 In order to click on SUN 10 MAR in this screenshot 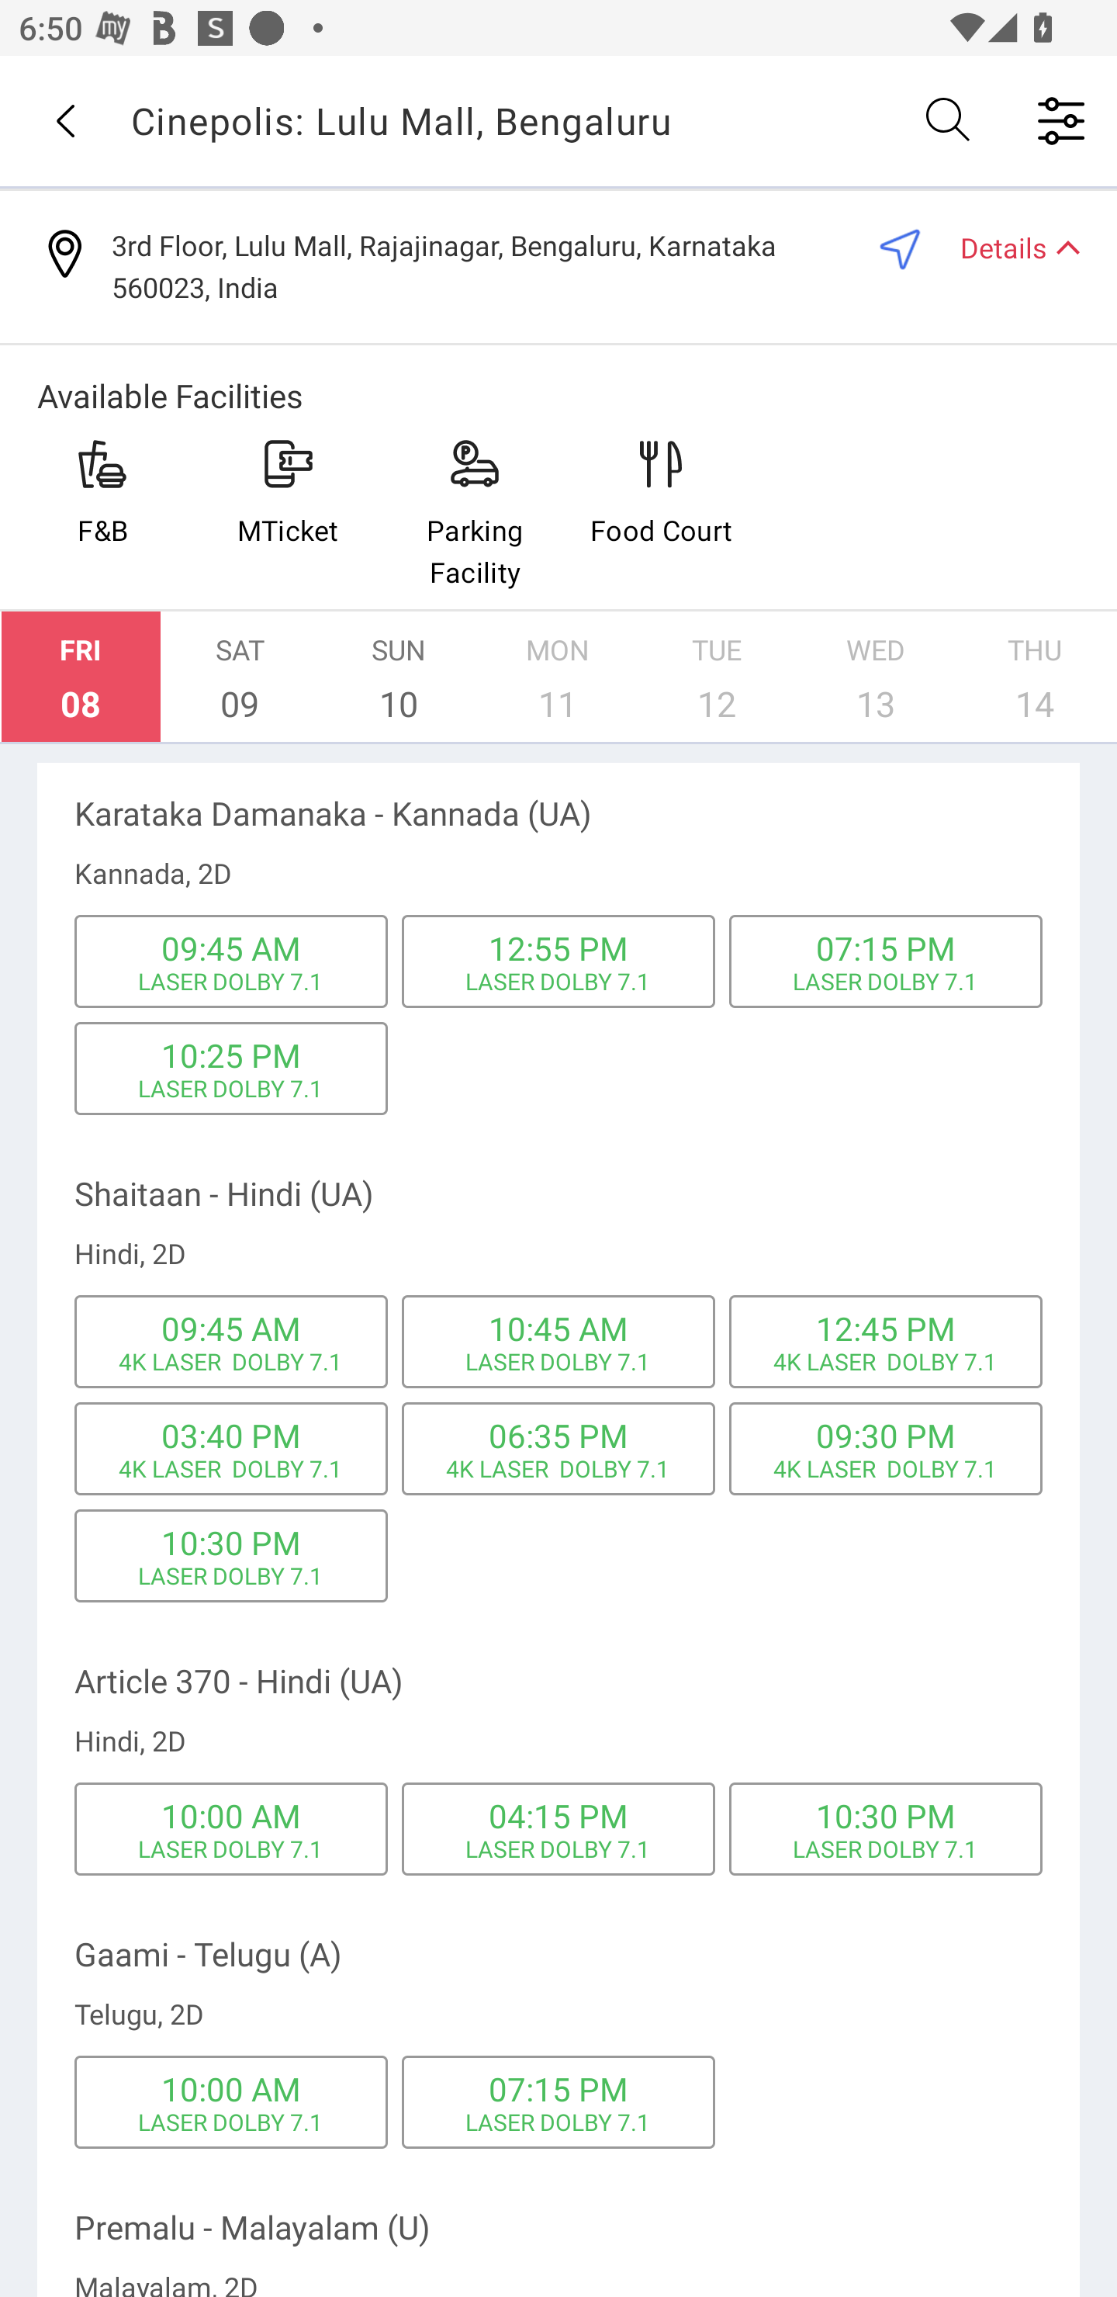, I will do `click(399, 677)`.